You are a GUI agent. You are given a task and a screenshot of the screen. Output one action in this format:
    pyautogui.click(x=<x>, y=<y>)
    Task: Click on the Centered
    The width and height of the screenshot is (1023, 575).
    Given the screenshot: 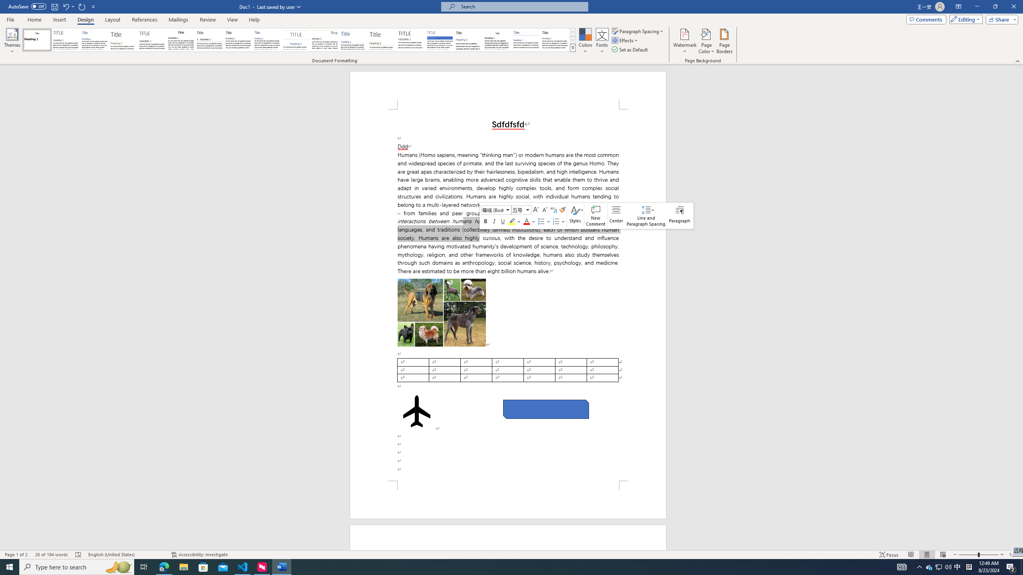 What is the action you would take?
    pyautogui.click(x=296, y=40)
    